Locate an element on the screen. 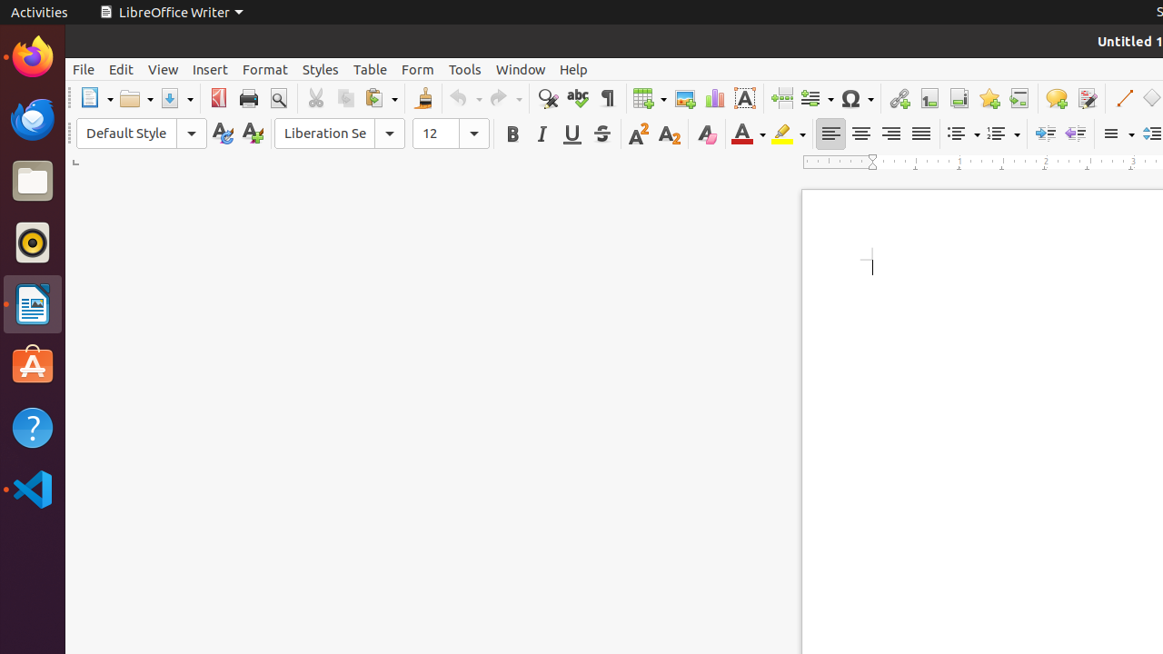 This screenshot has width=1163, height=654. Paragraph Style is located at coordinates (142, 134).